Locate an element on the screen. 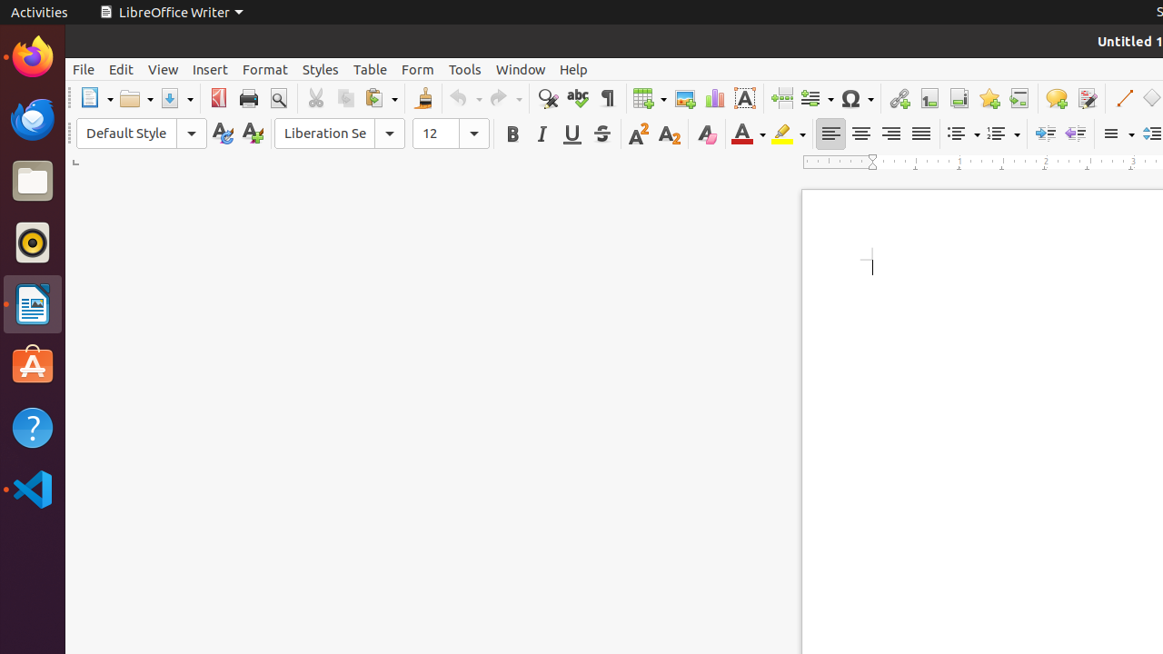 This screenshot has width=1163, height=654. Paragraph Style is located at coordinates (142, 134).